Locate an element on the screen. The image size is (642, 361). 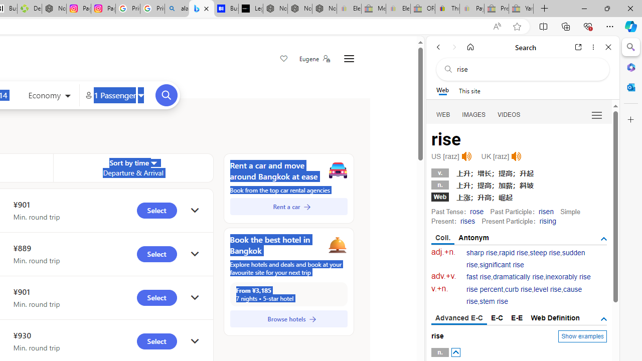
E-C is located at coordinates (497, 318).